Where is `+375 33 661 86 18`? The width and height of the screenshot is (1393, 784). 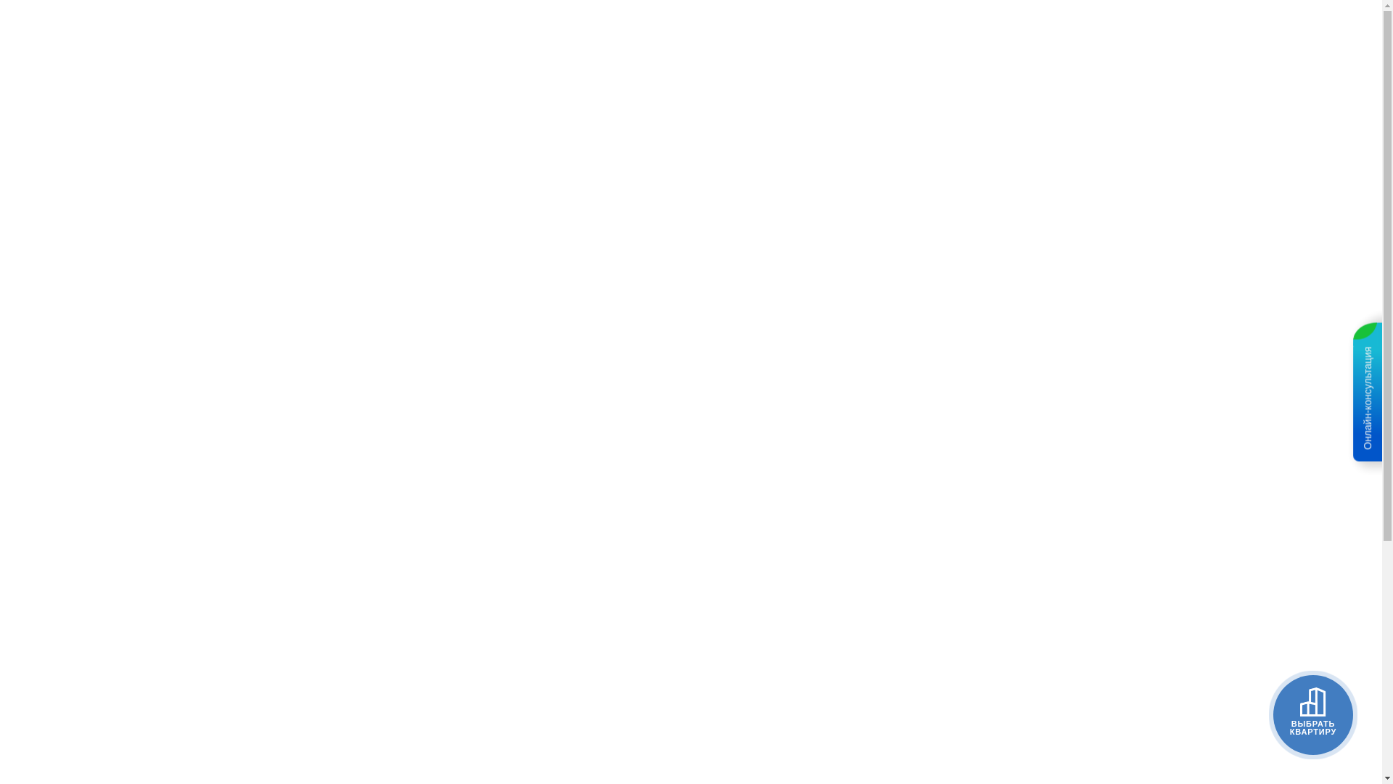 +375 33 661 86 18 is located at coordinates (418, 431).